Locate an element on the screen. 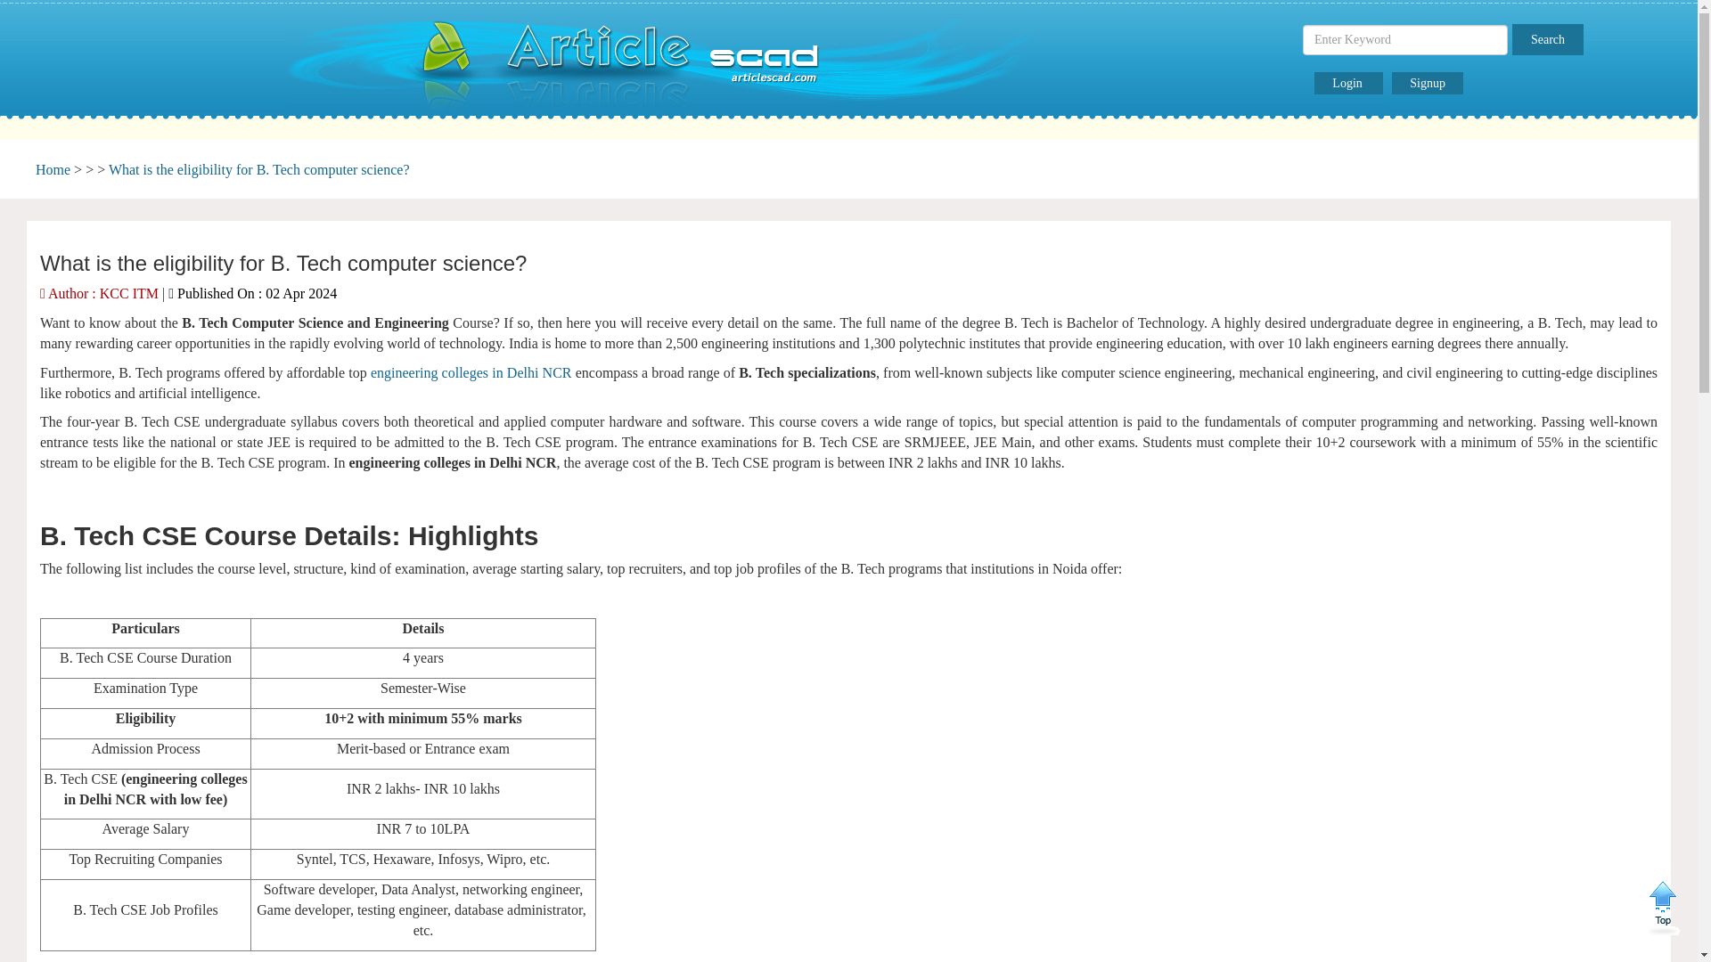  engineering colleges in Delhi NCR is located at coordinates (471, 372).